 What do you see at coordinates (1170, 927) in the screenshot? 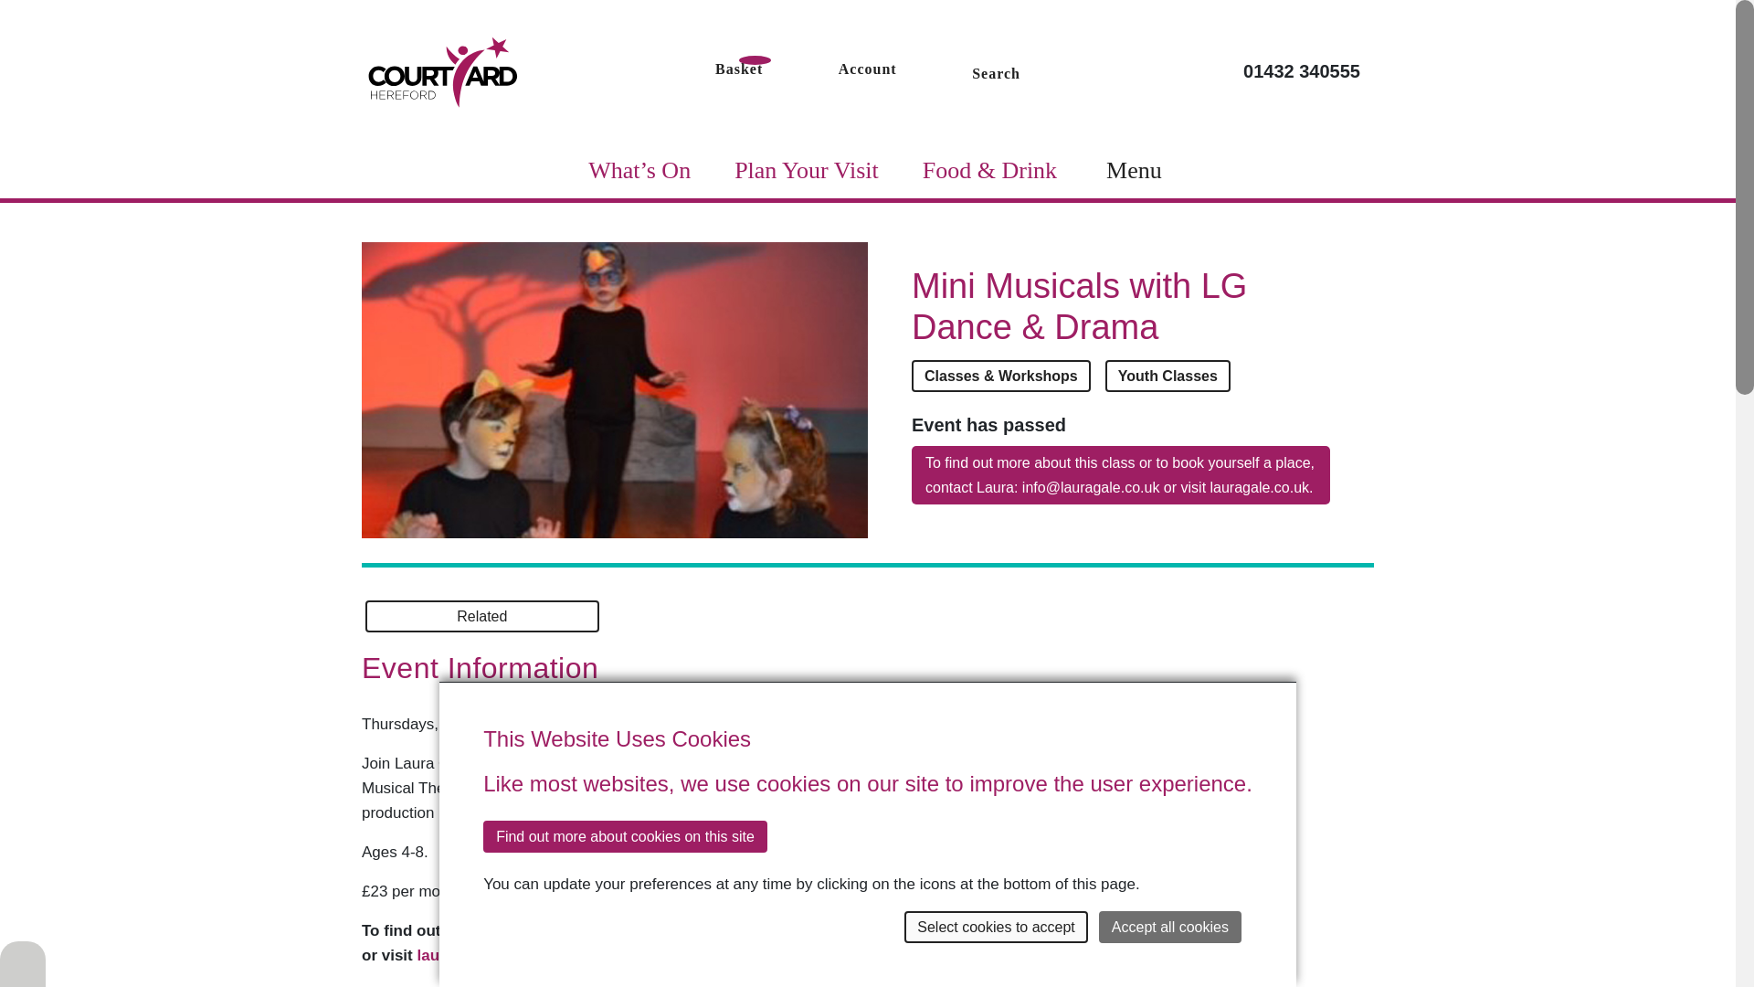
I see `Accept all cookies` at bounding box center [1170, 927].